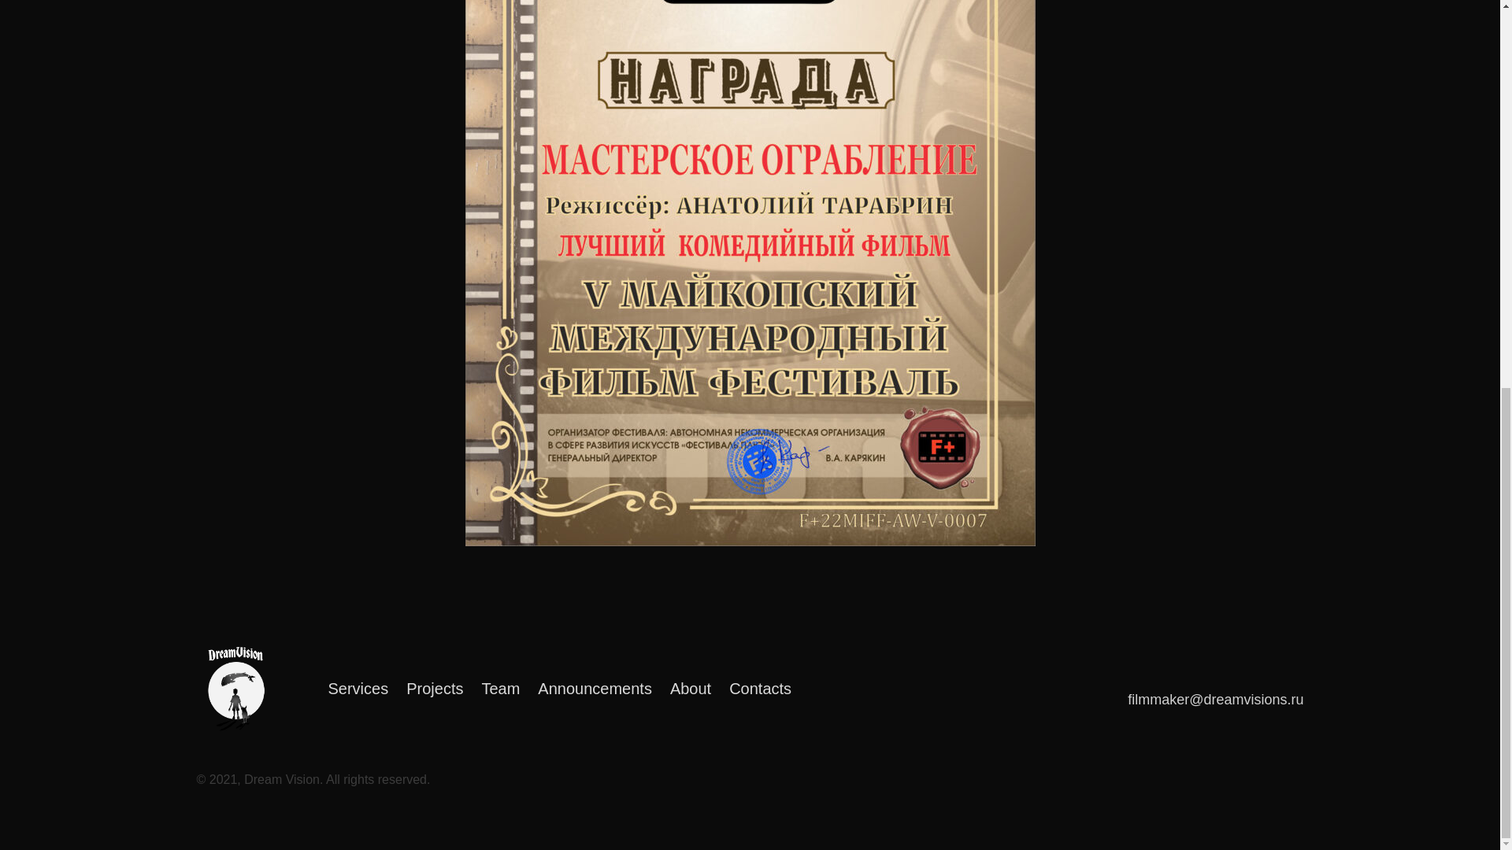  I want to click on Services, so click(358, 689).